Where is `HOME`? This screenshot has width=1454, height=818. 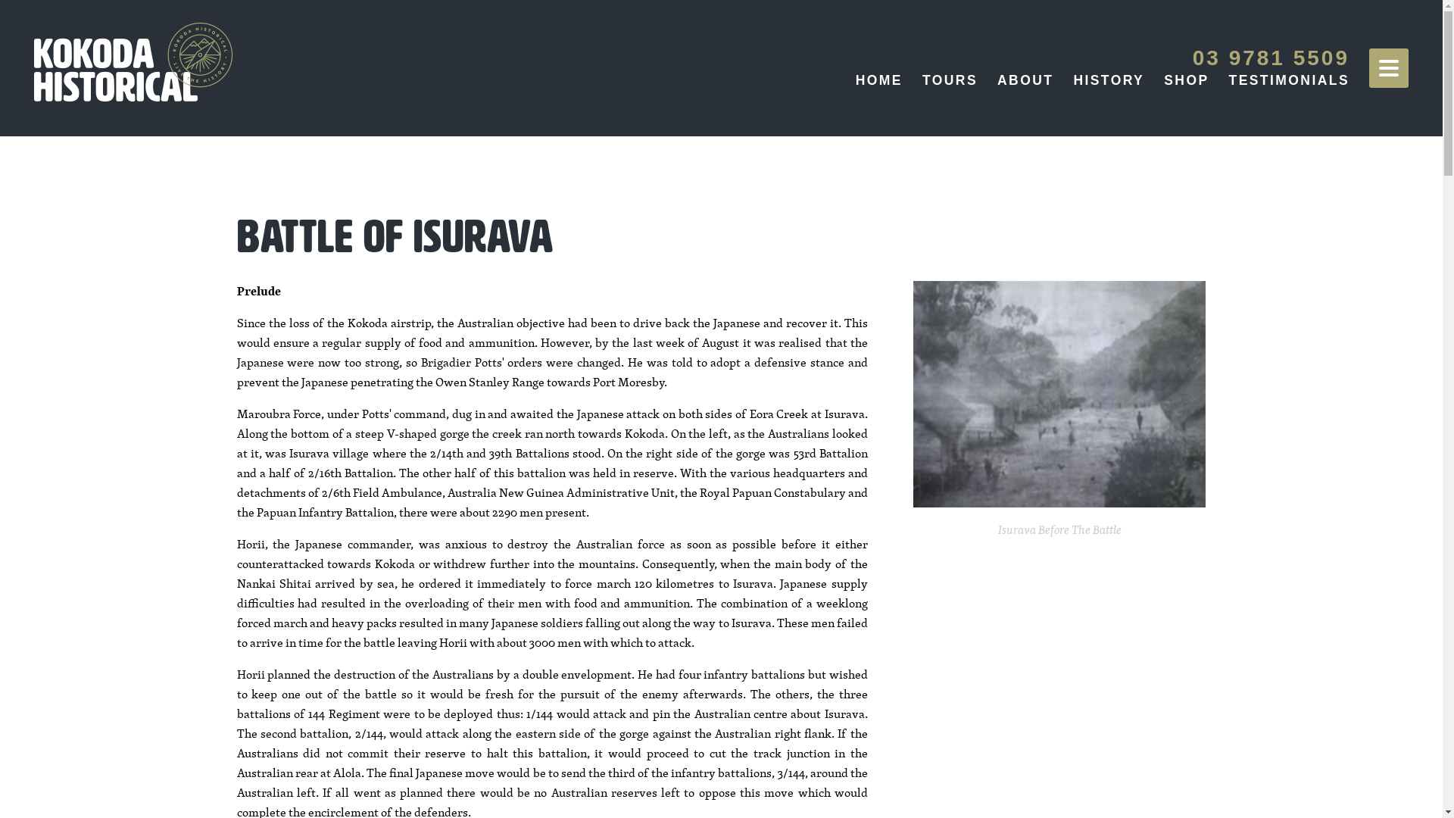
HOME is located at coordinates (879, 80).